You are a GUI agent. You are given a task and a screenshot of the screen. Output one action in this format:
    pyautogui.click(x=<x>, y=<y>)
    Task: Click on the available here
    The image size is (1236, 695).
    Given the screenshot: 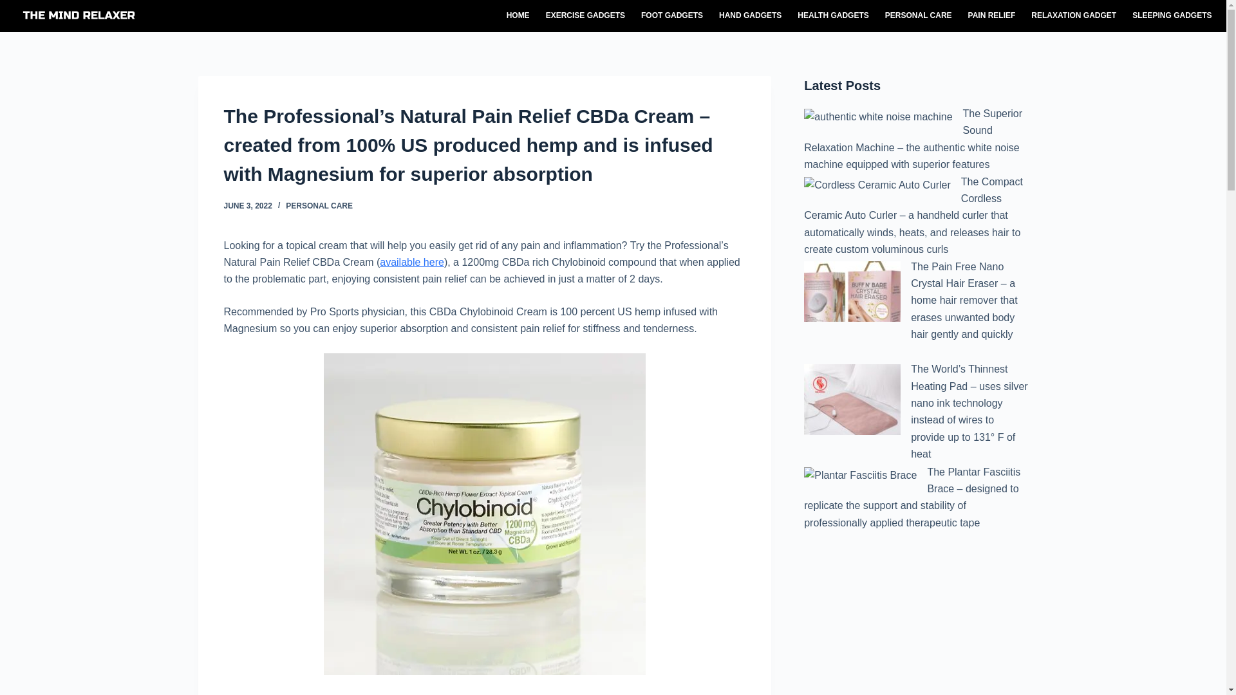 What is the action you would take?
    pyautogui.click(x=411, y=261)
    